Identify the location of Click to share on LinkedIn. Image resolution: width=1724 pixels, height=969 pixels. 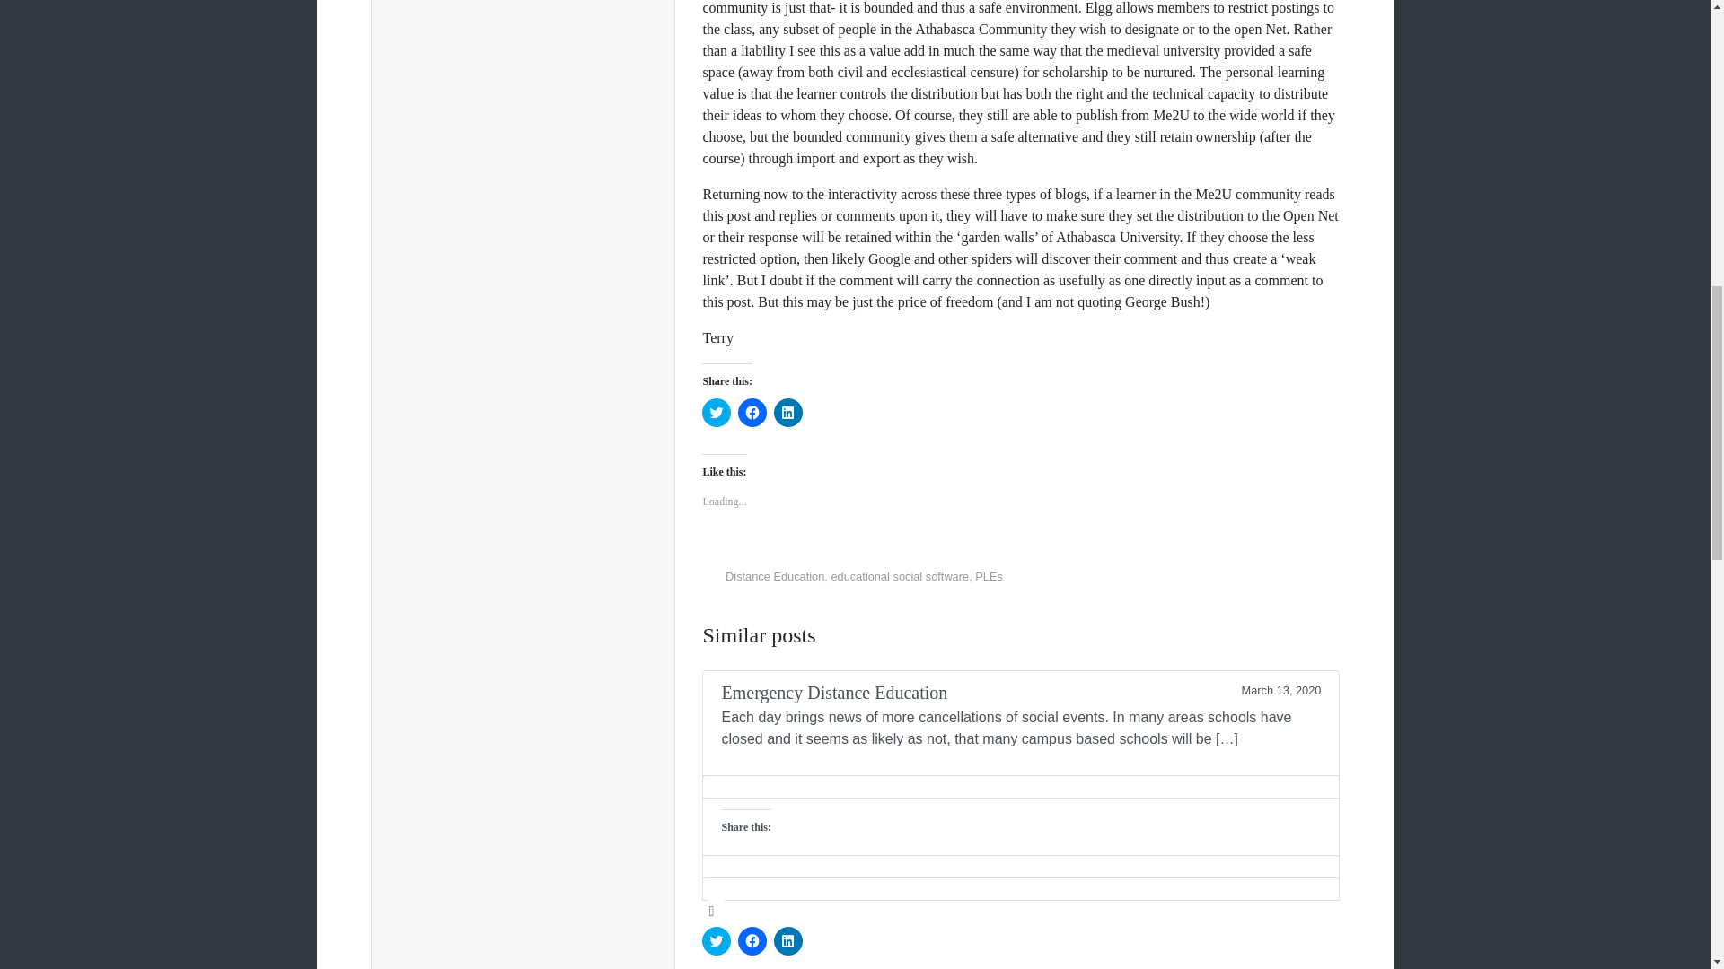
(788, 413).